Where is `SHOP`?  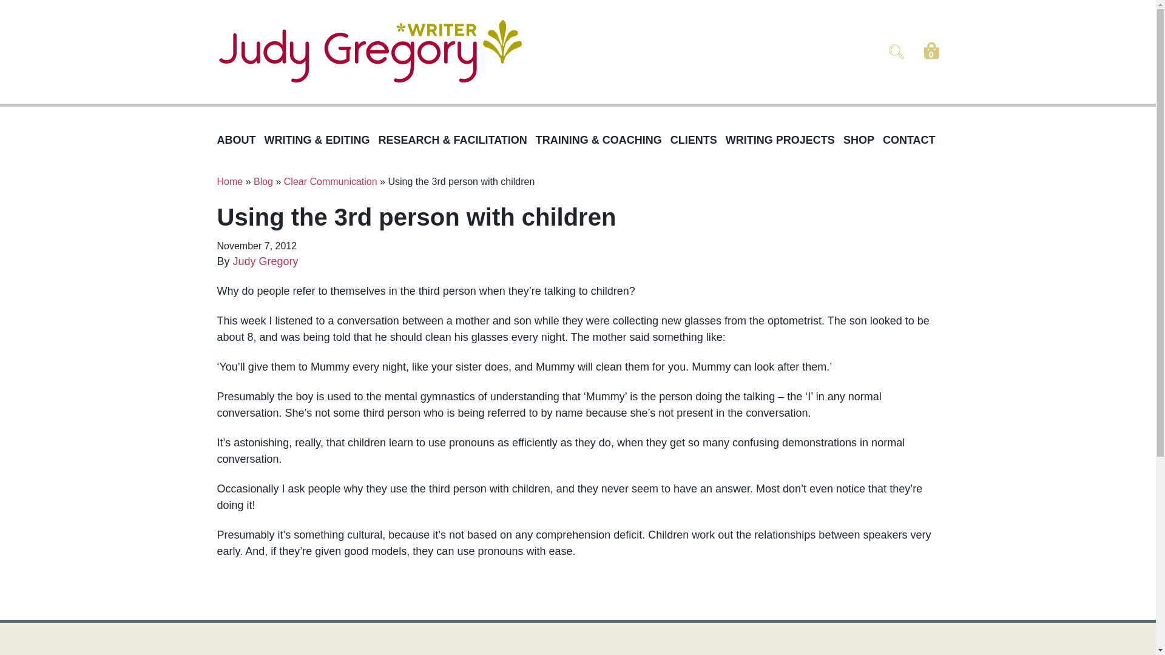
SHOP is located at coordinates (863, 141).